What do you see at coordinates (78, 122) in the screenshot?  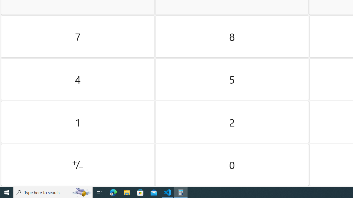 I see `One` at bounding box center [78, 122].